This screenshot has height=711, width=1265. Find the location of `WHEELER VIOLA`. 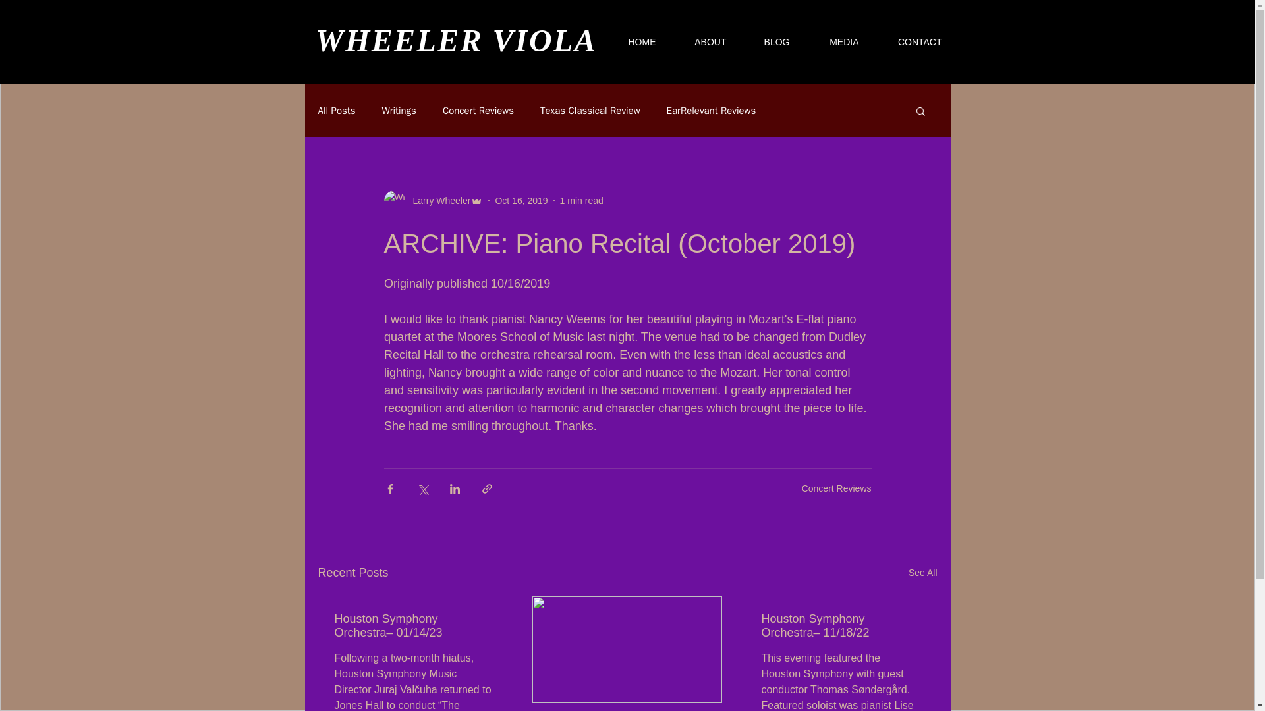

WHEELER VIOLA is located at coordinates (456, 39).